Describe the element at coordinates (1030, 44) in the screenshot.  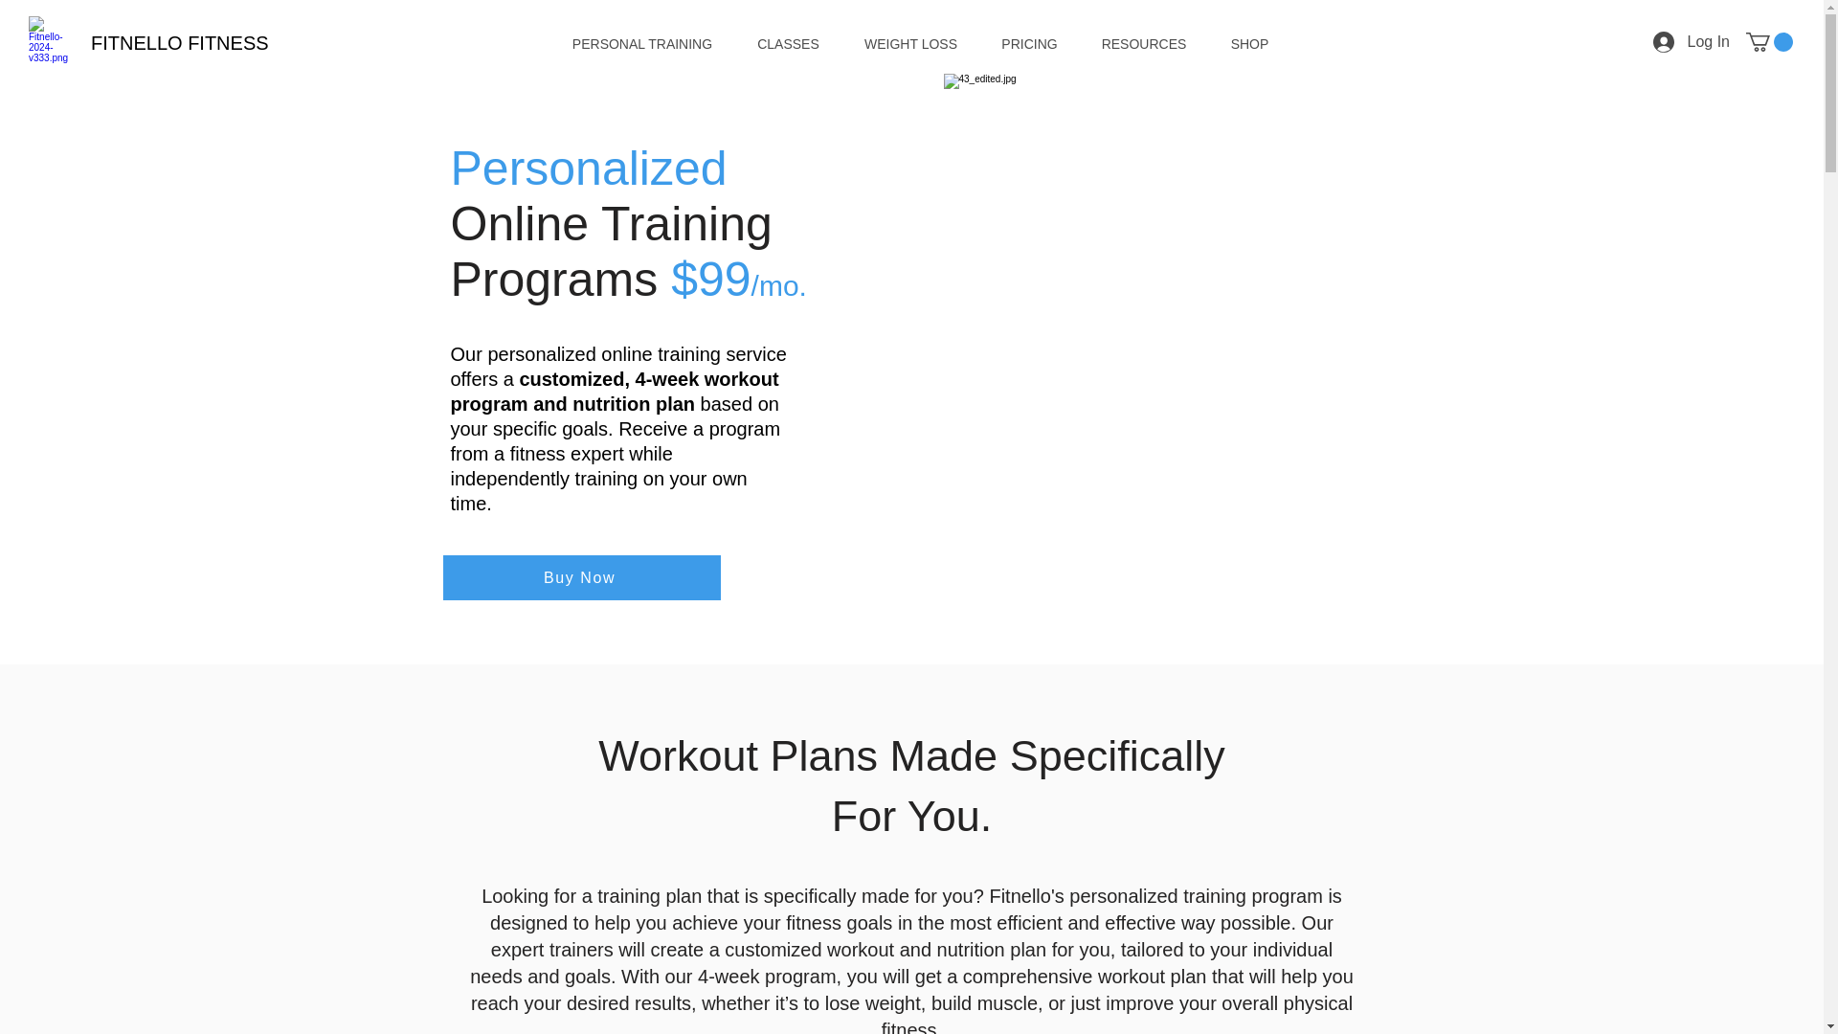
I see `PRICING` at that location.